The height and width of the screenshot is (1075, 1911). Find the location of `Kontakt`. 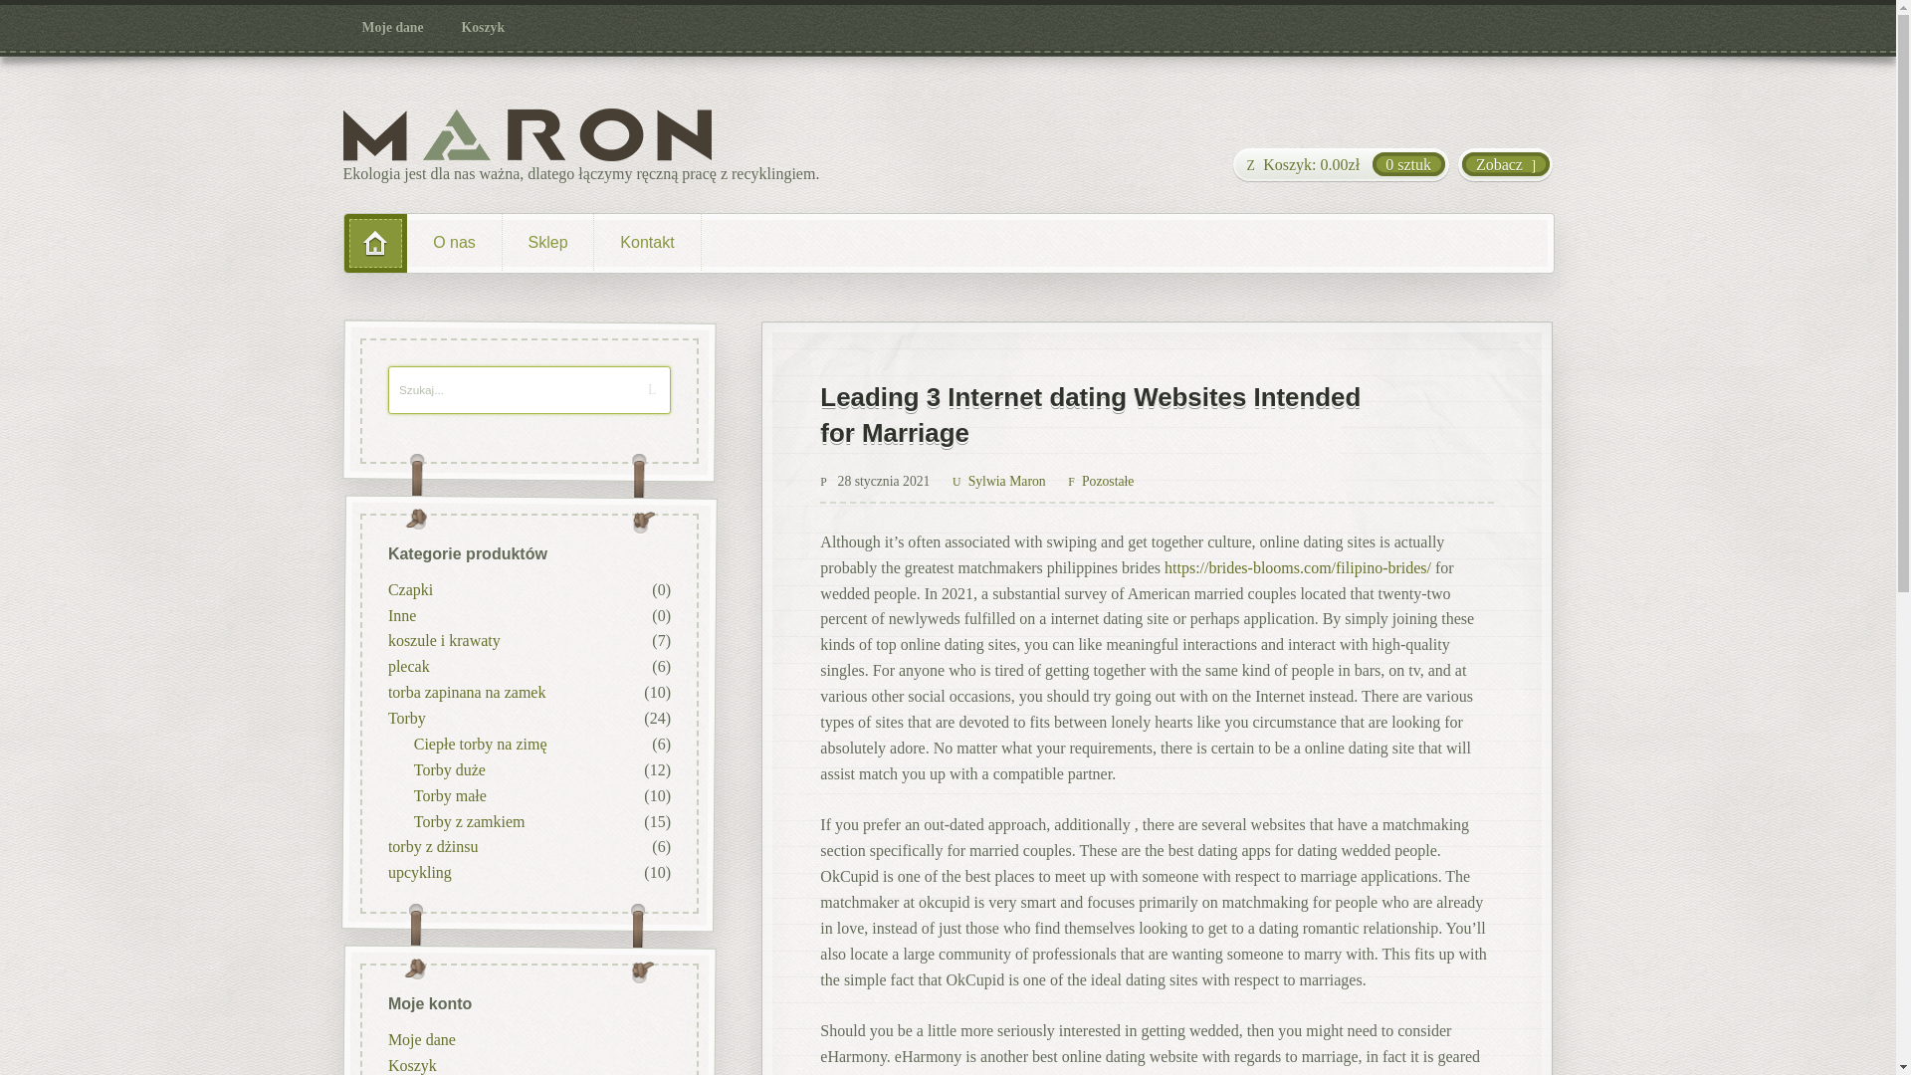

Kontakt is located at coordinates (660, 243).